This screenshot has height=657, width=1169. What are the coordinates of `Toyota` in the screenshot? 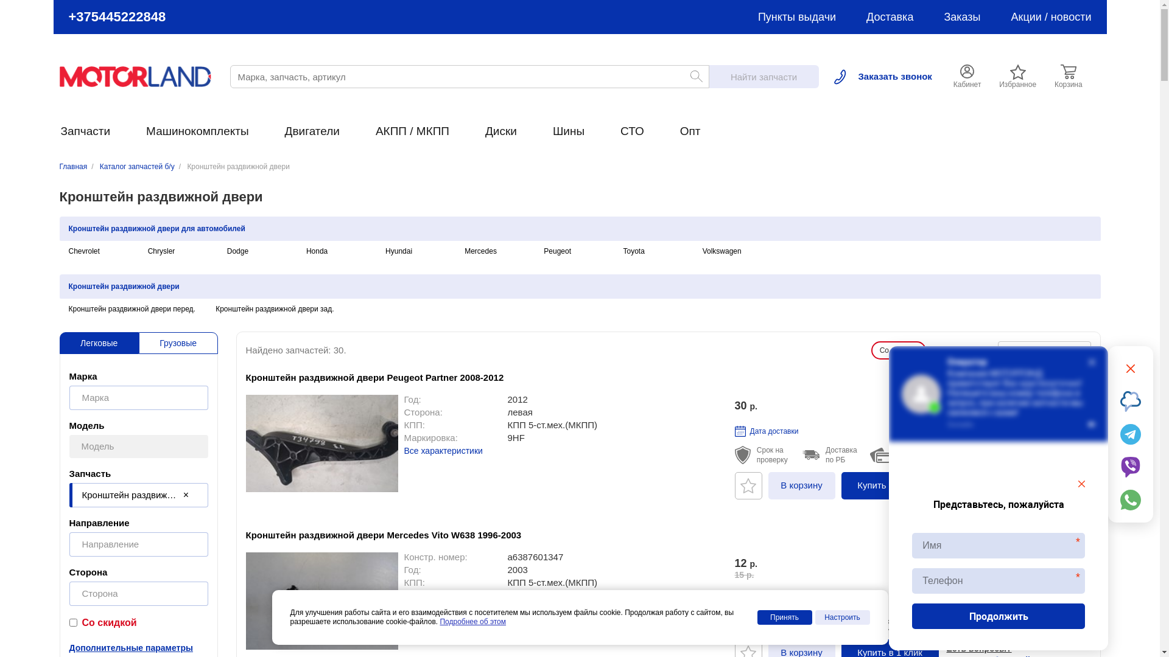 It's located at (633, 251).